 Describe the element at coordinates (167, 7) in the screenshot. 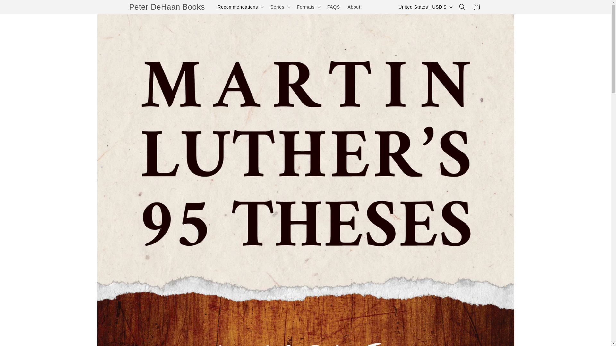

I see `Peter DeHaan Books` at that location.